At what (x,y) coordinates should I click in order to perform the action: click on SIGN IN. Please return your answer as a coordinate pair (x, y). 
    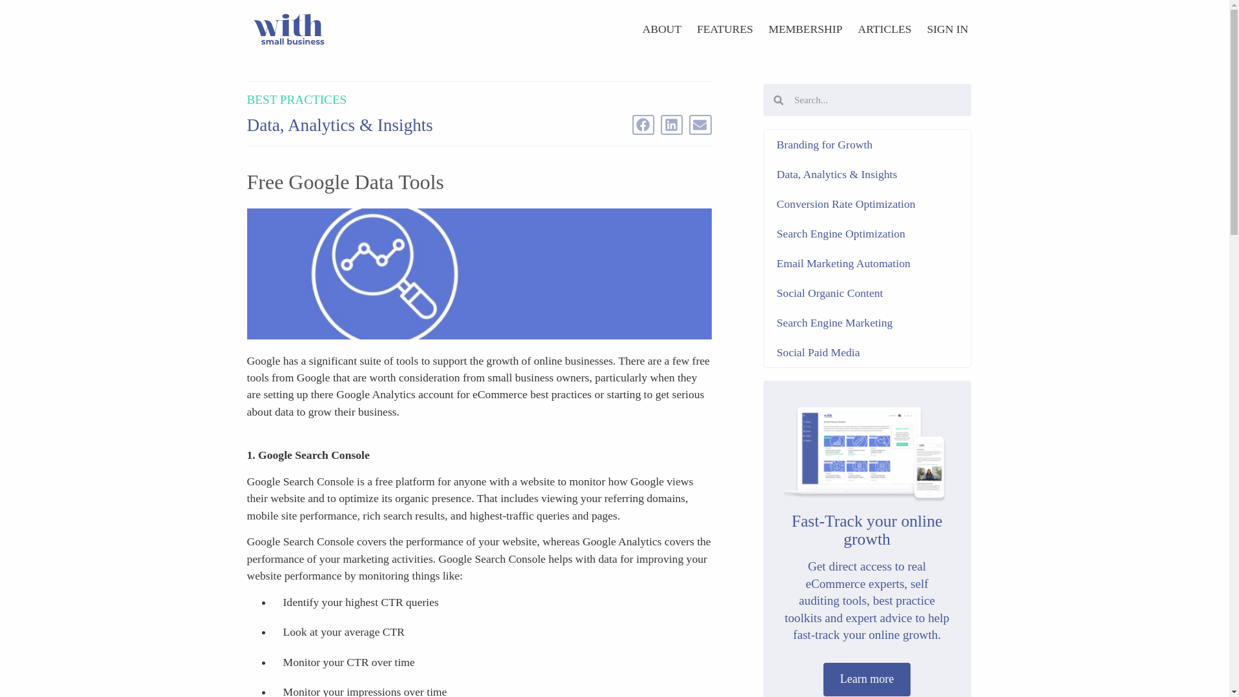
    Looking at the image, I should click on (947, 28).